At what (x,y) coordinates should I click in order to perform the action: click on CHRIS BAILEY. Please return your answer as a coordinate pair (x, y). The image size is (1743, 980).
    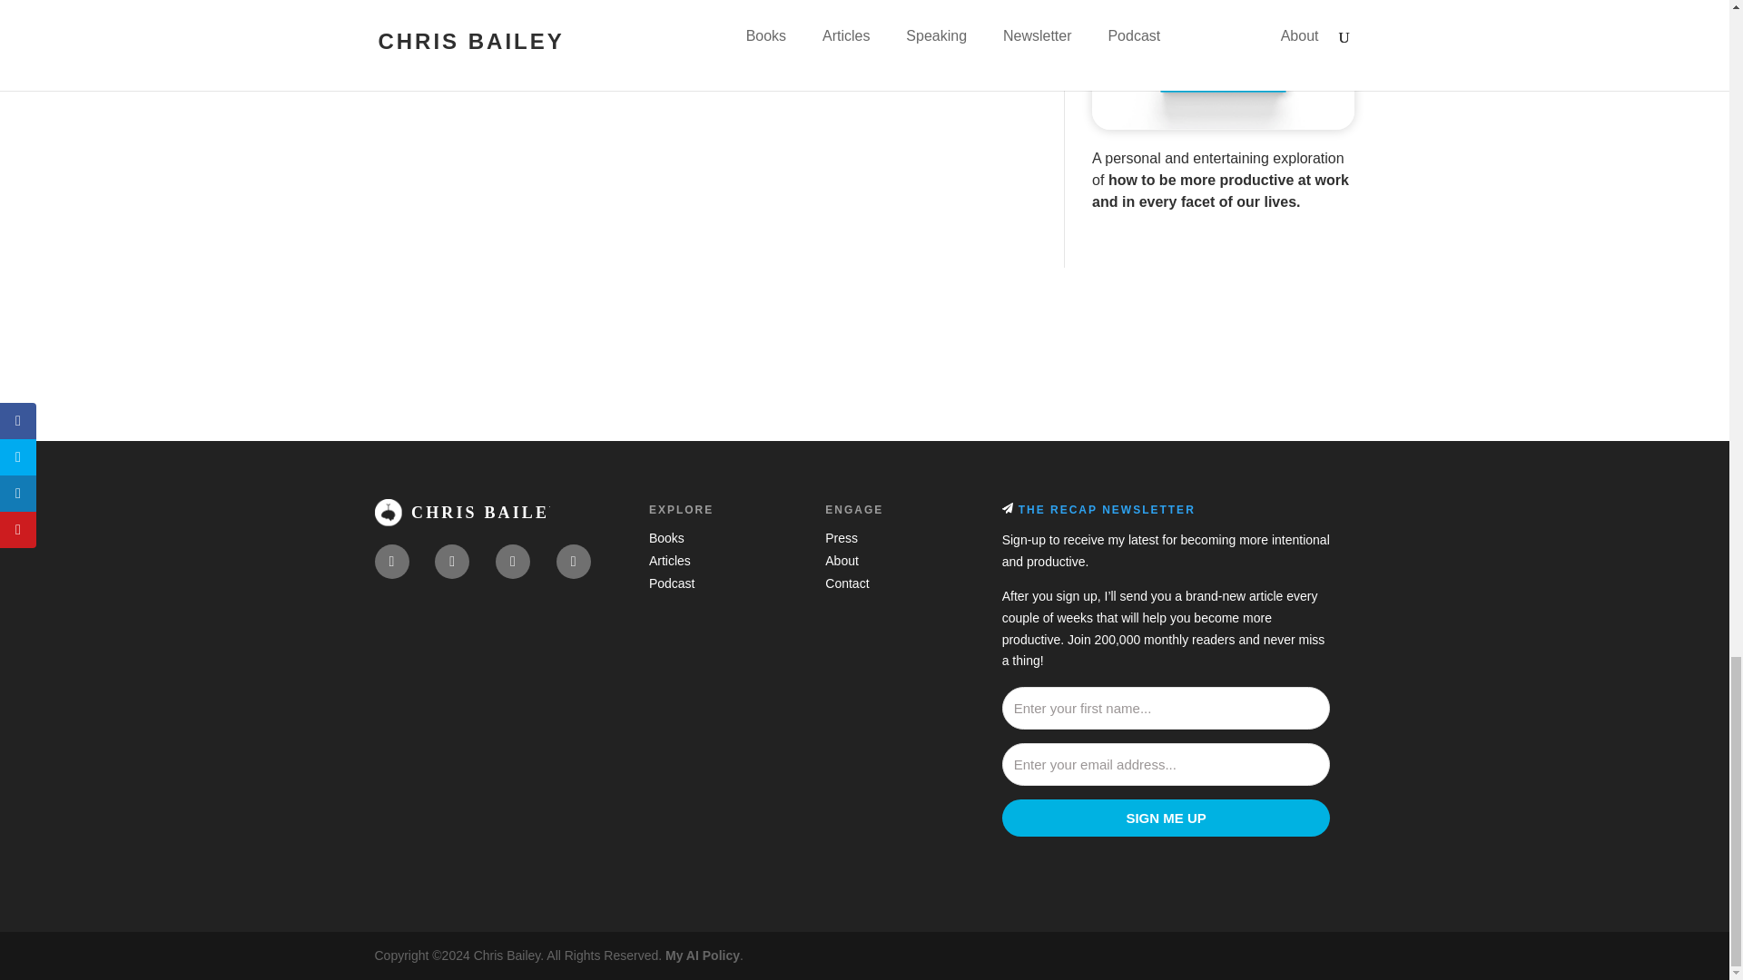
    Looking at the image, I should click on (461, 512).